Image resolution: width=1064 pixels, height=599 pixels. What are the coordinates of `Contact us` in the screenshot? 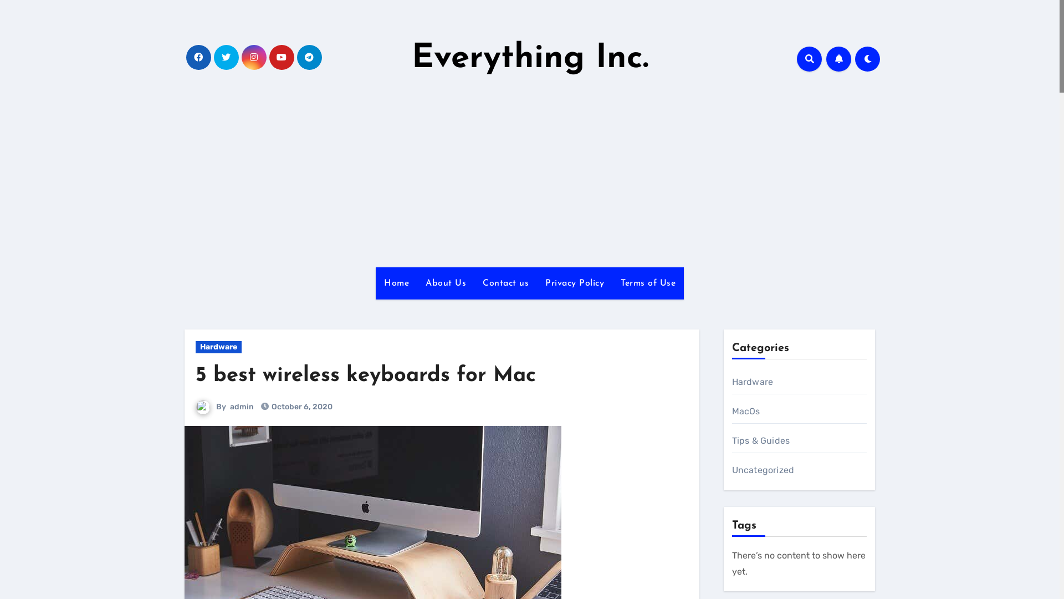 It's located at (505, 283).